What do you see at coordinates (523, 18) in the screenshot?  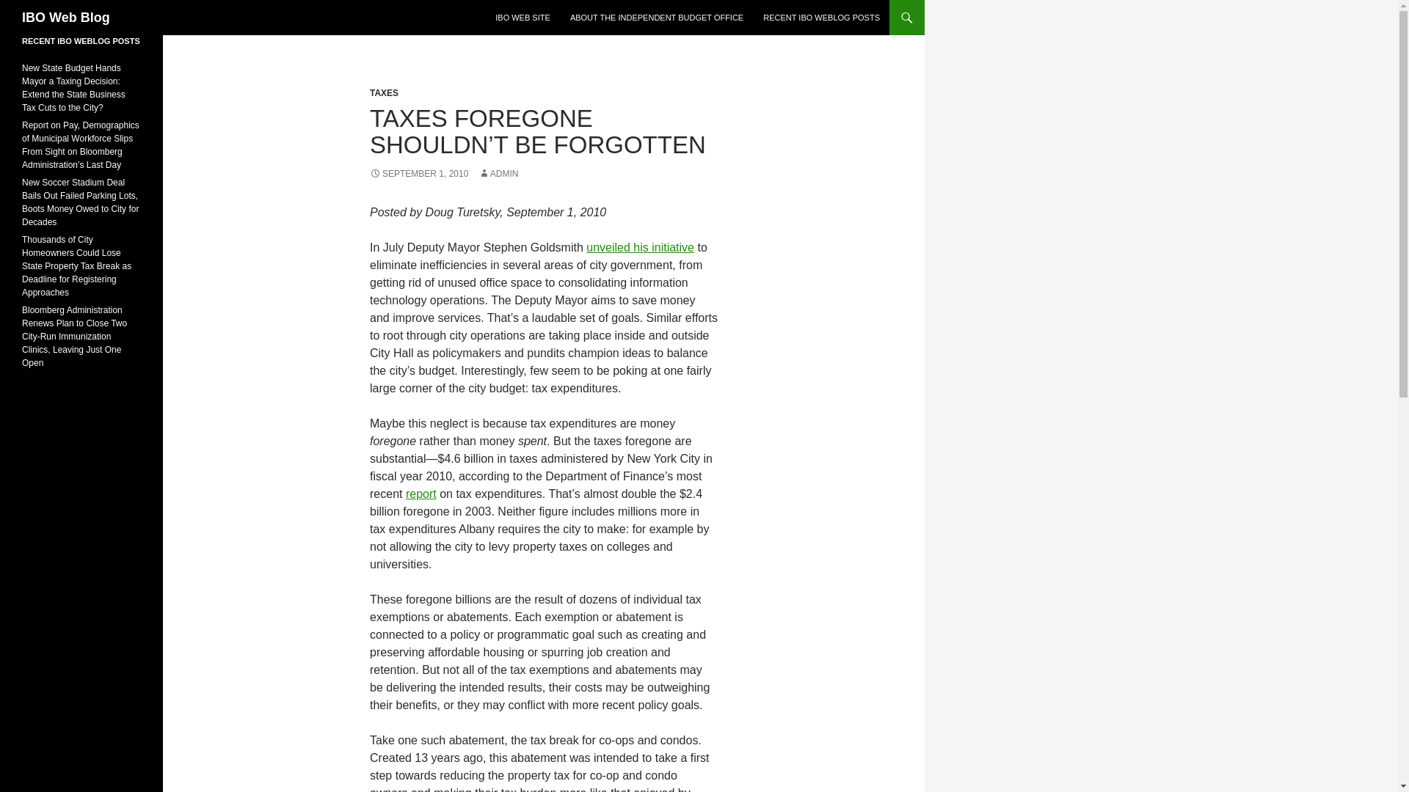 I see `IBO WEB SITE` at bounding box center [523, 18].